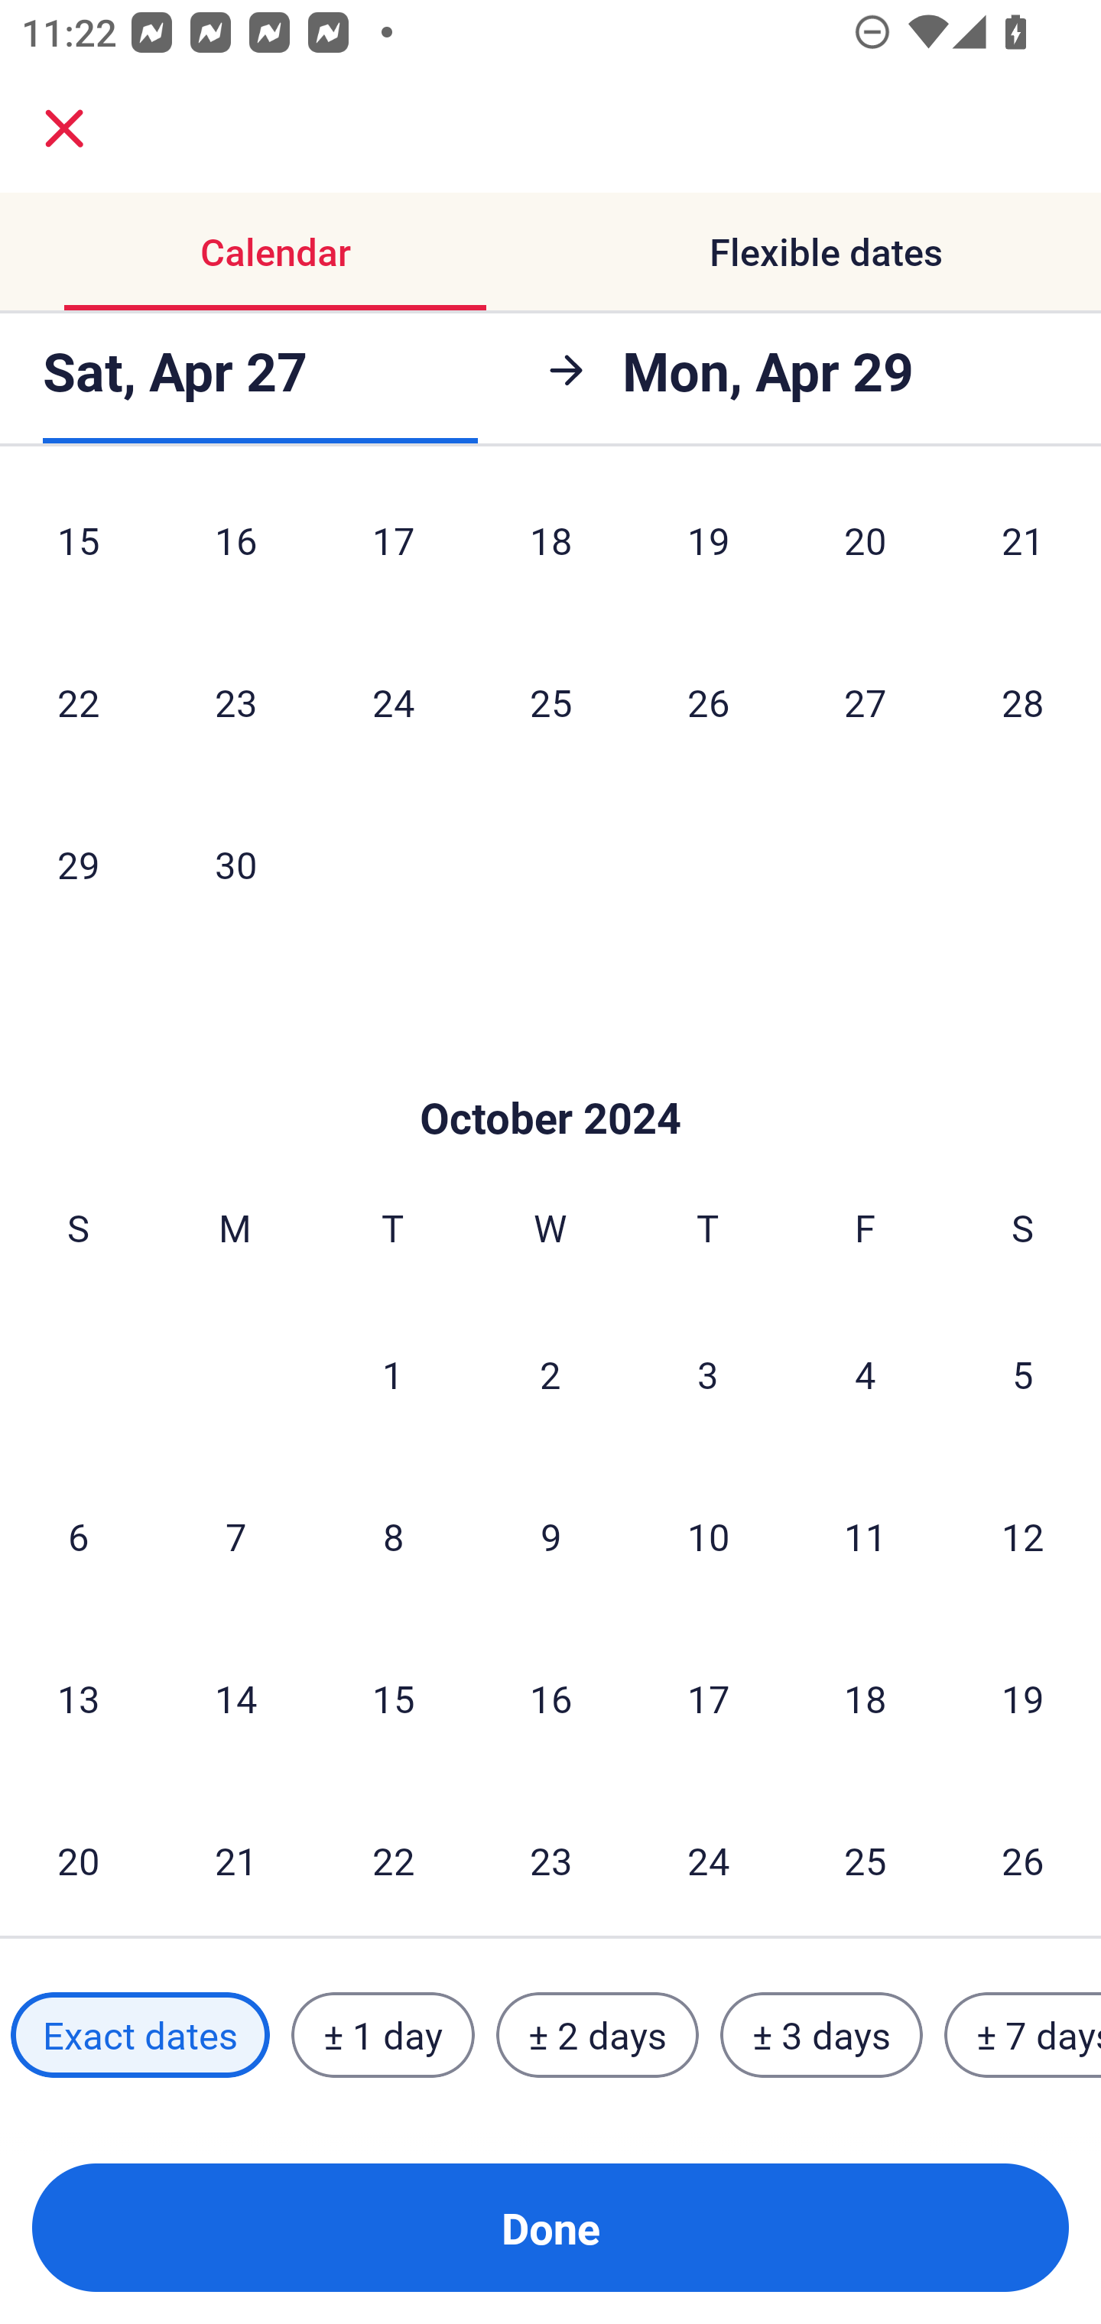  Describe the element at coordinates (708, 1536) in the screenshot. I see `10 Thursday, October 10, 2024` at that location.